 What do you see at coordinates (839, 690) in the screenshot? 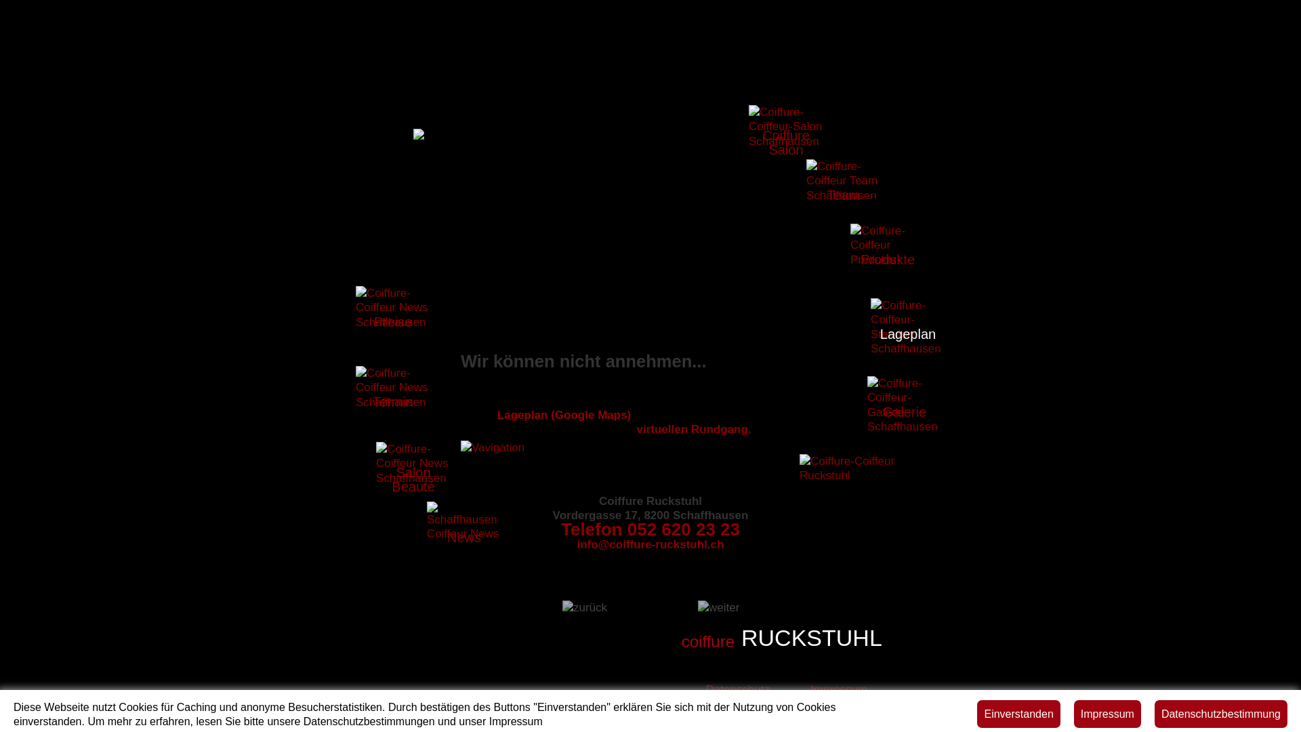
I see `Impressum` at bounding box center [839, 690].